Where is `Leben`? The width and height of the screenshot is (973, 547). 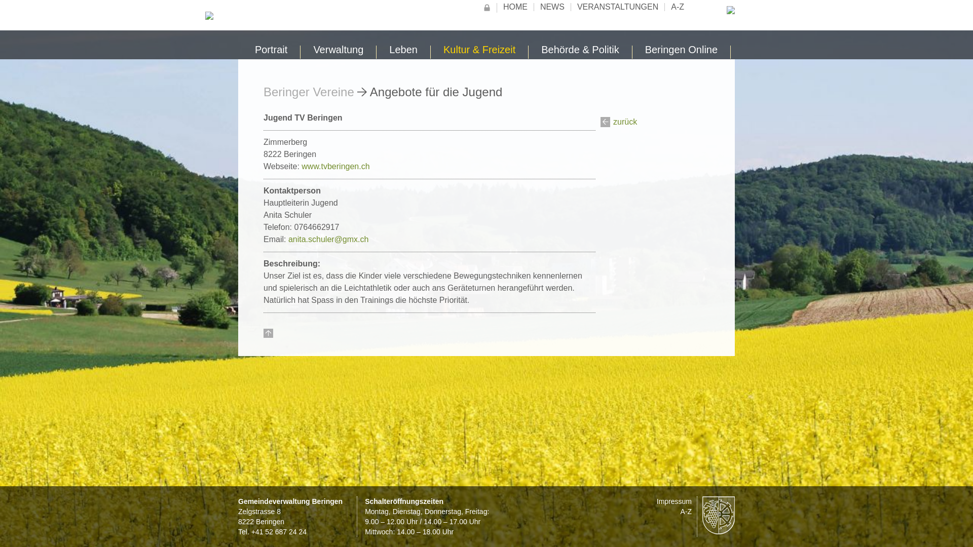 Leben is located at coordinates (403, 52).